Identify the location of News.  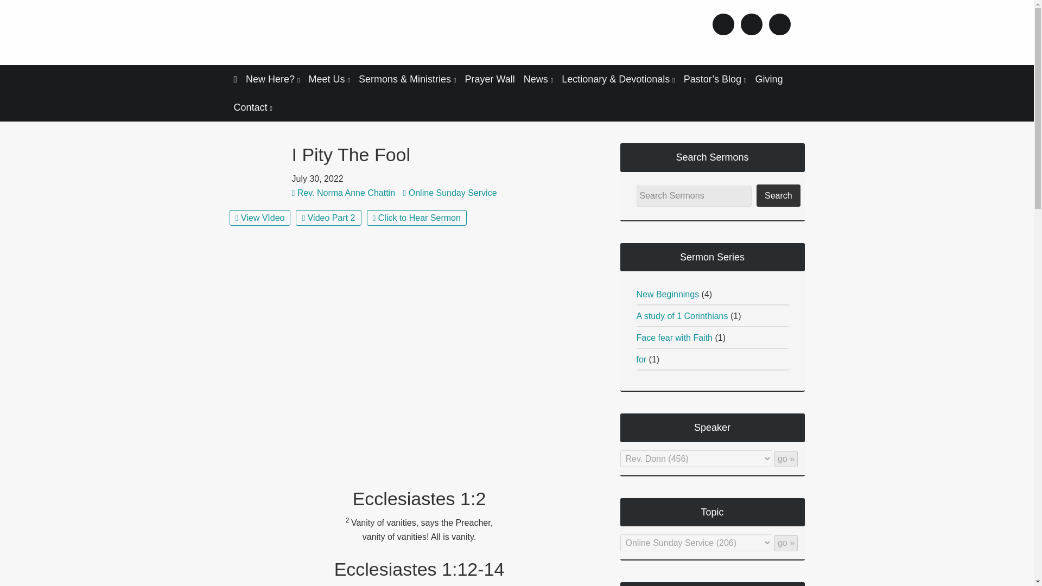
(538, 79).